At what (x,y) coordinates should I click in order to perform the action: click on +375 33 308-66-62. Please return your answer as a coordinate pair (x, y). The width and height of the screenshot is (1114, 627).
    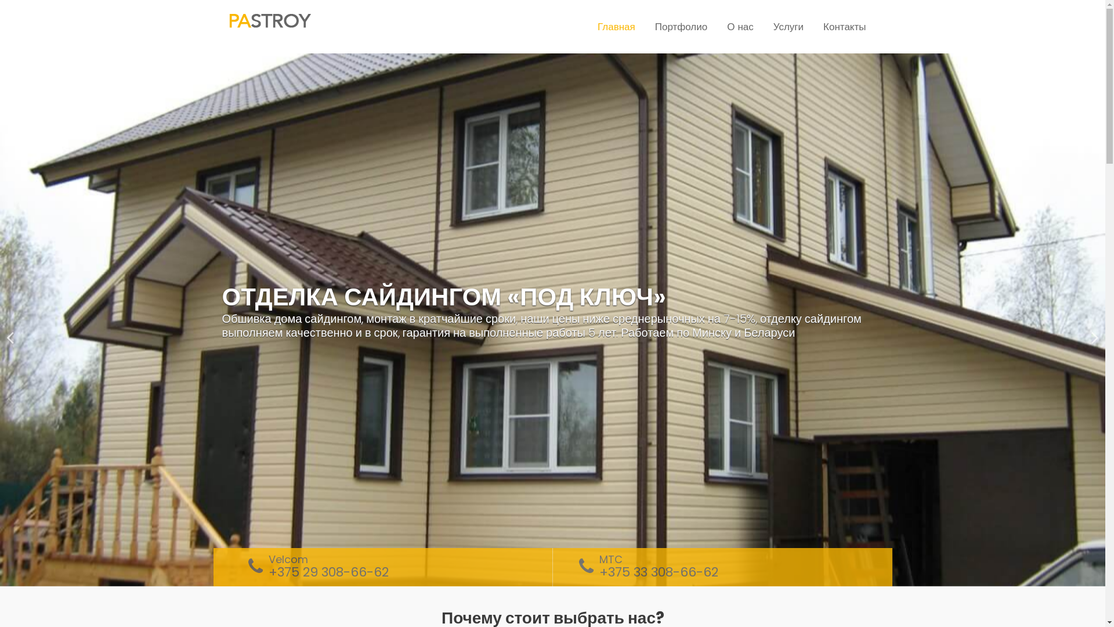
    Looking at the image, I should click on (658, 572).